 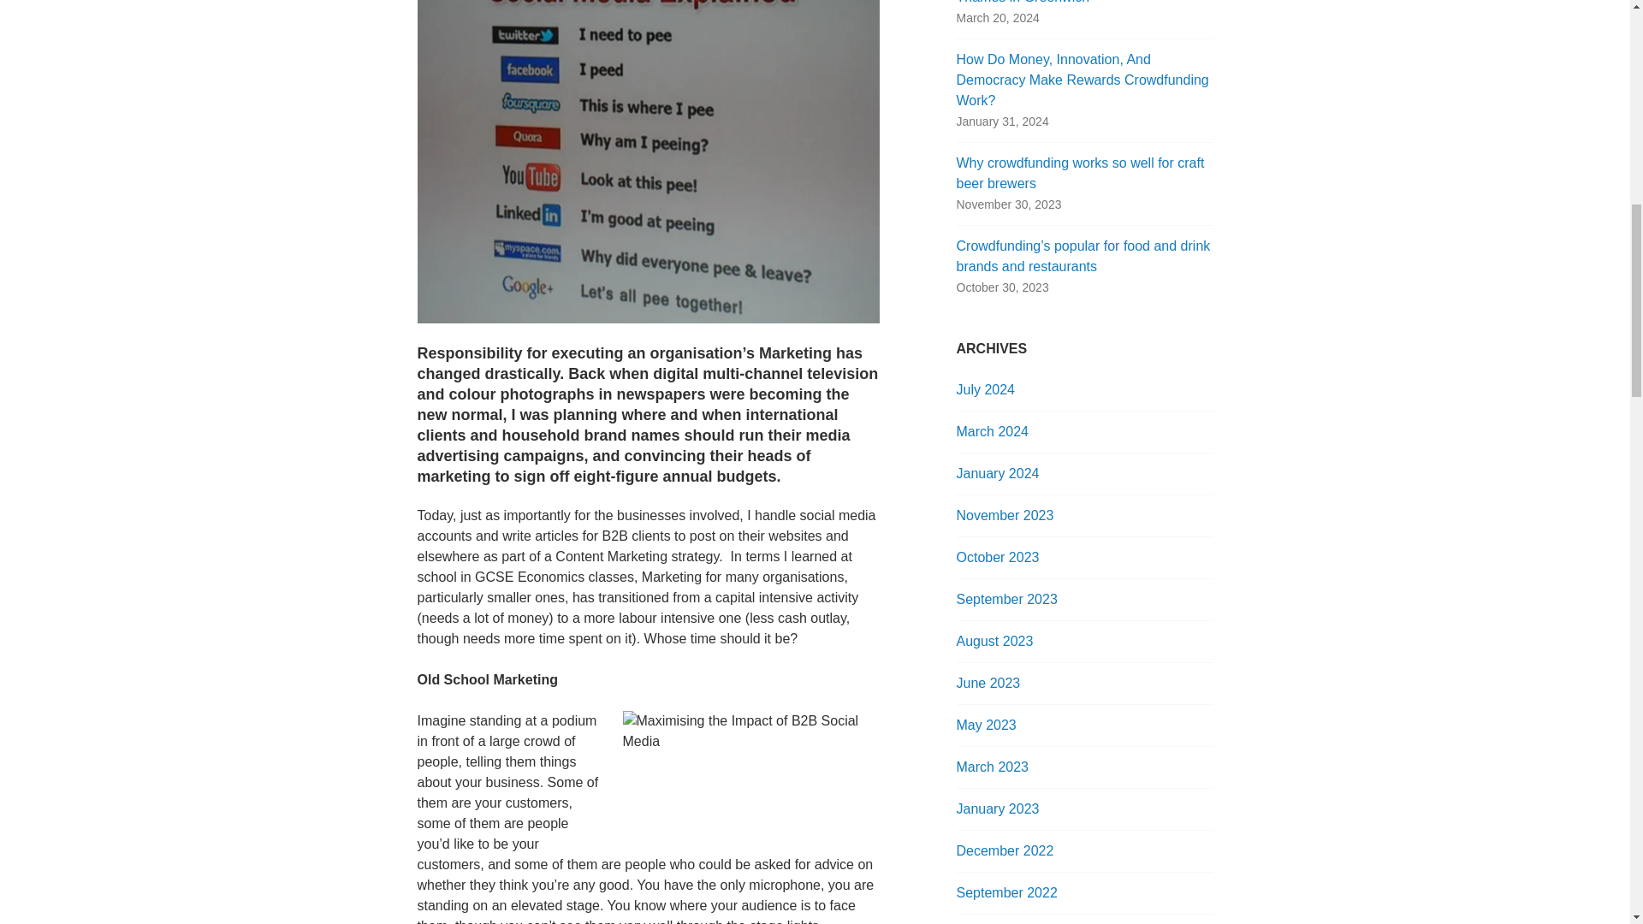 I want to click on July 2024, so click(x=986, y=390).